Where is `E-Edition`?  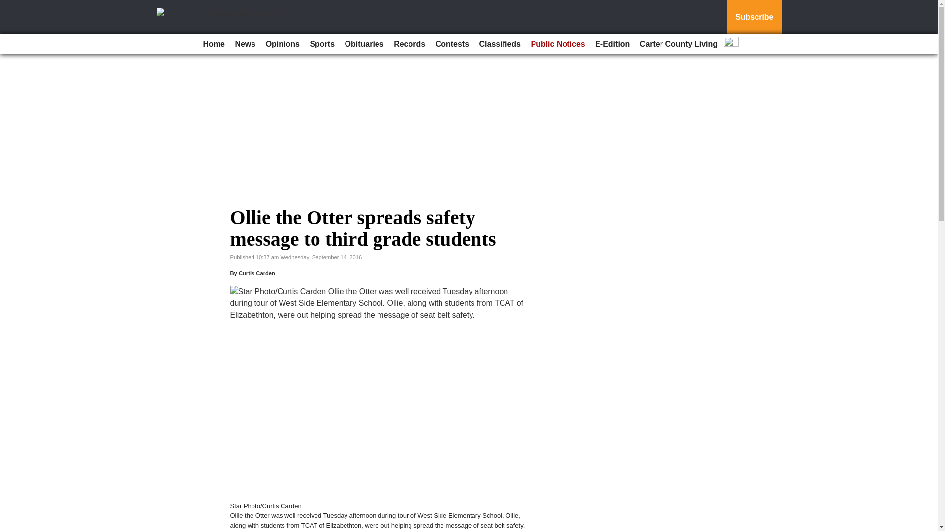 E-Edition is located at coordinates (612, 44).